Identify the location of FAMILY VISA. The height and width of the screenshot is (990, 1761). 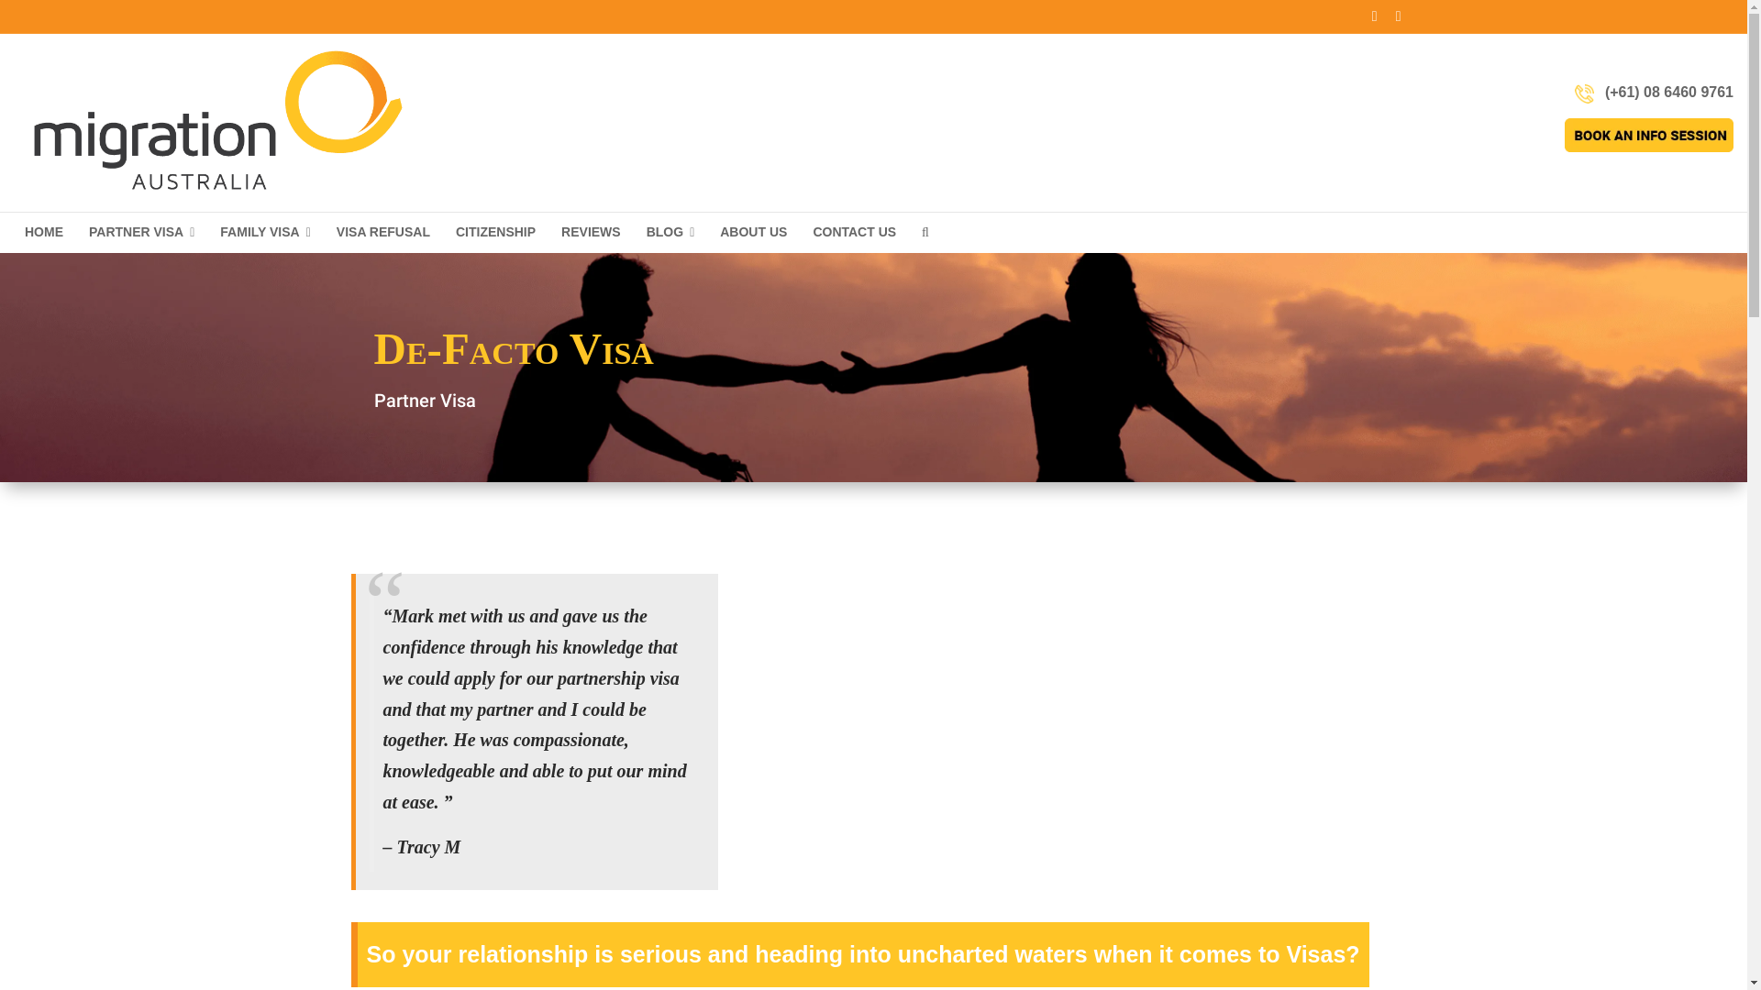
(265, 233).